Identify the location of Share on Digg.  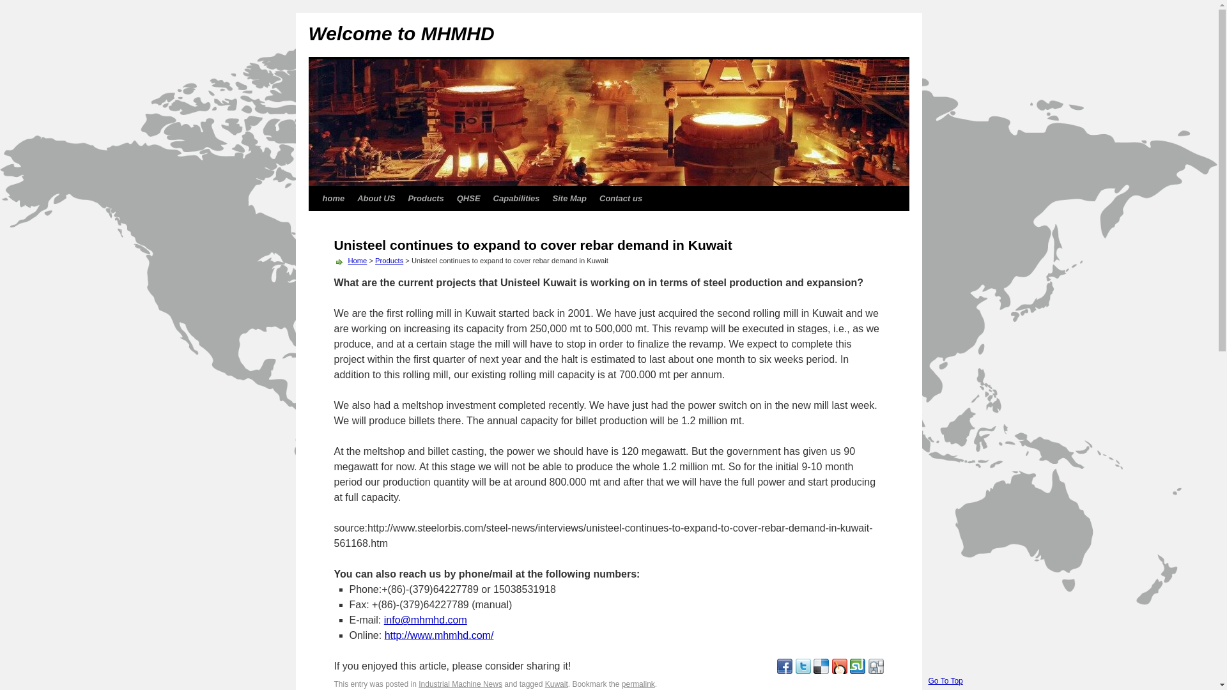
(876, 671).